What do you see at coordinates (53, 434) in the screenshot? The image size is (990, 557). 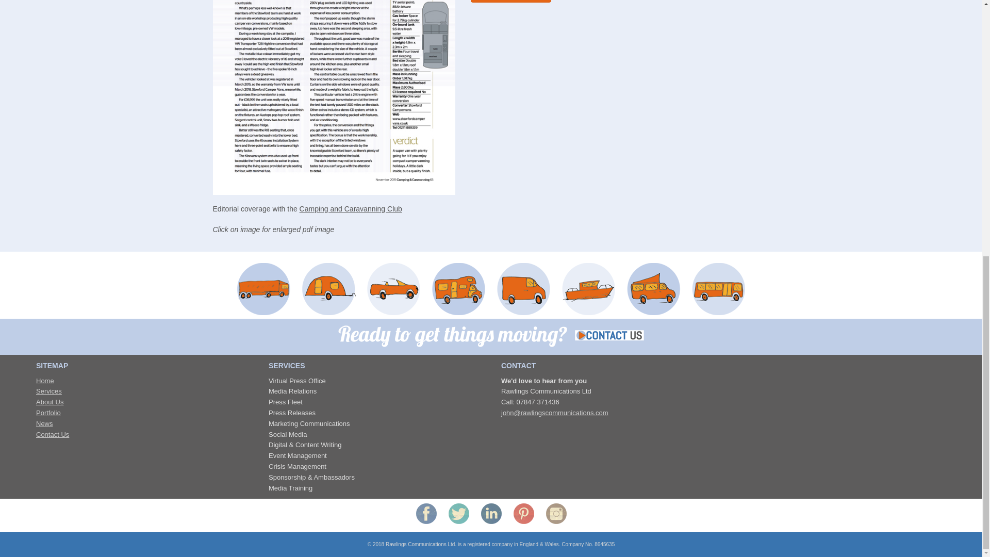 I see `Contact Us` at bounding box center [53, 434].